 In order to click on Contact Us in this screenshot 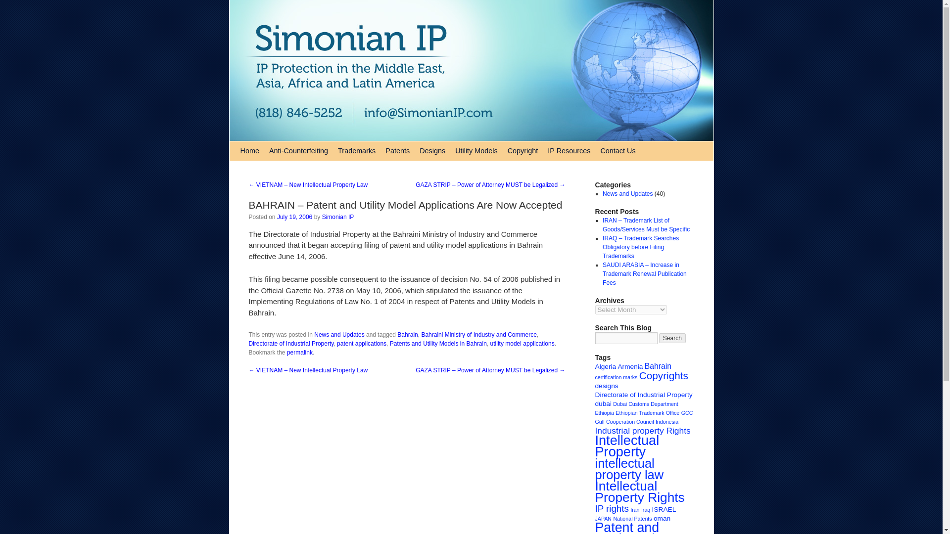, I will do `click(617, 151)`.